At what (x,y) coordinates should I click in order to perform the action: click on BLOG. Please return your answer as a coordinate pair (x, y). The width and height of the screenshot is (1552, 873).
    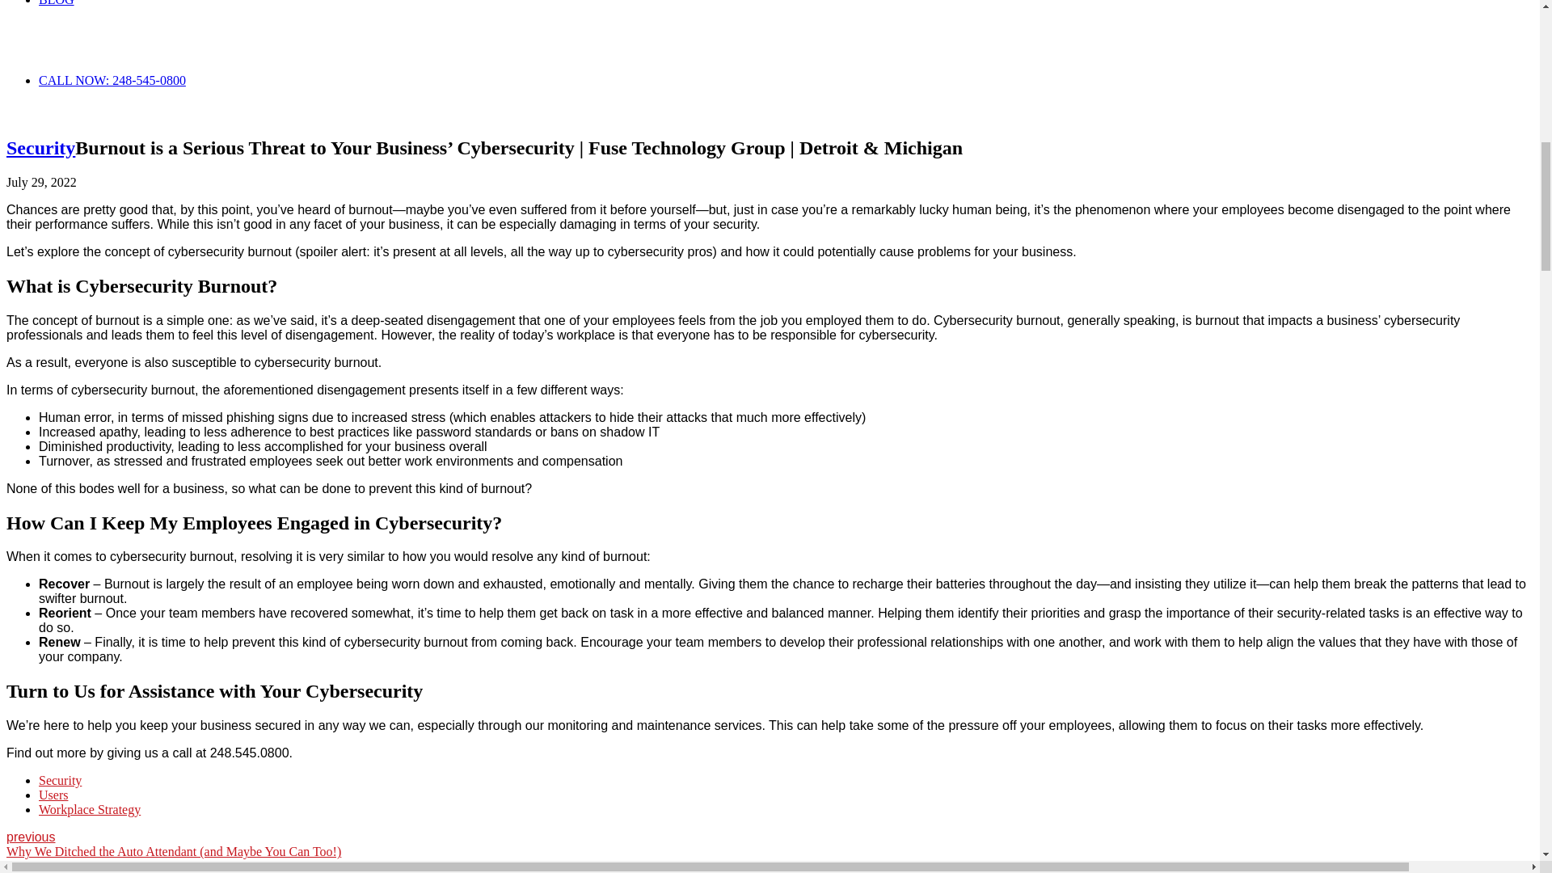
    Looking at the image, I should click on (57, 3).